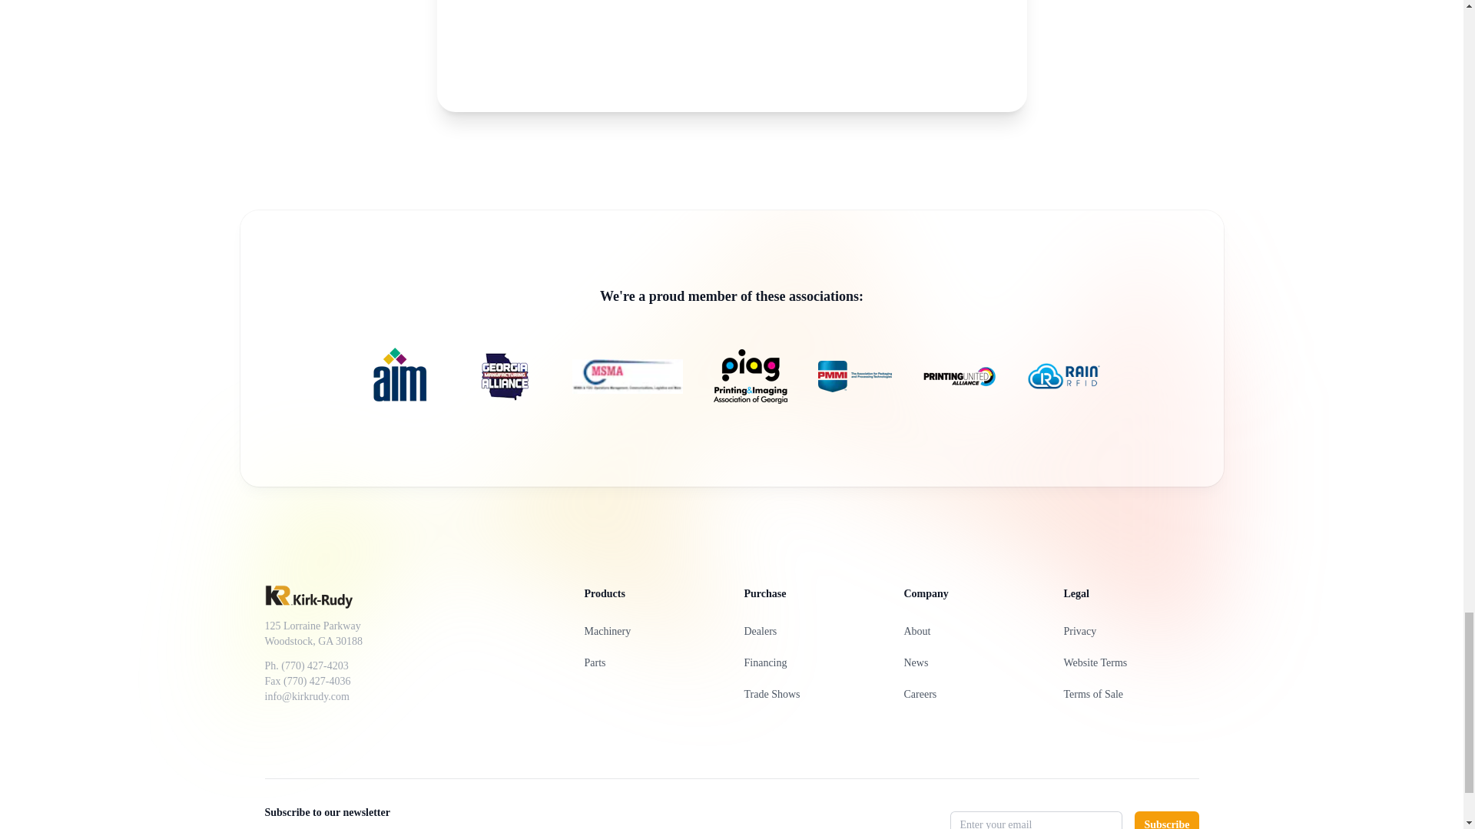 The image size is (1475, 829). I want to click on Kirk-Rudy Promo, so click(731, 55).